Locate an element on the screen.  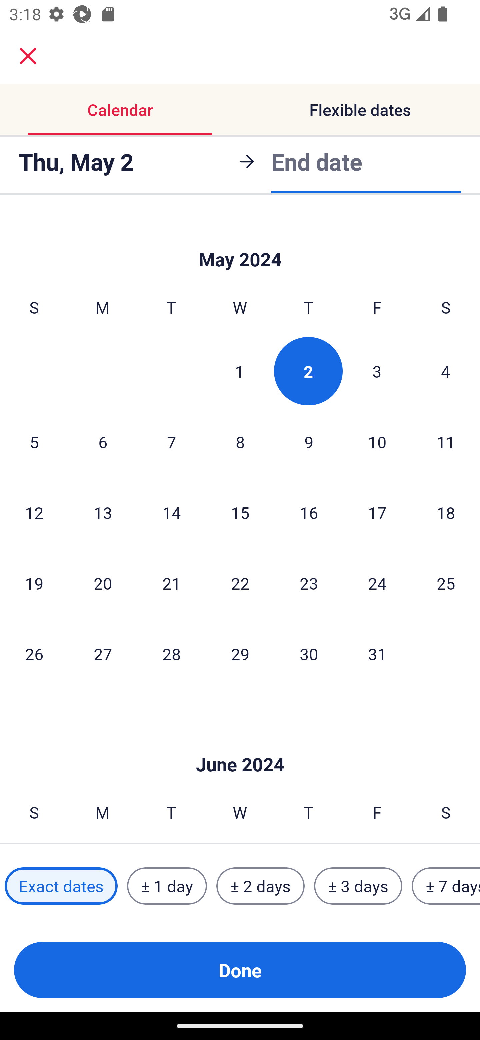
± 7 days is located at coordinates (446, 886).